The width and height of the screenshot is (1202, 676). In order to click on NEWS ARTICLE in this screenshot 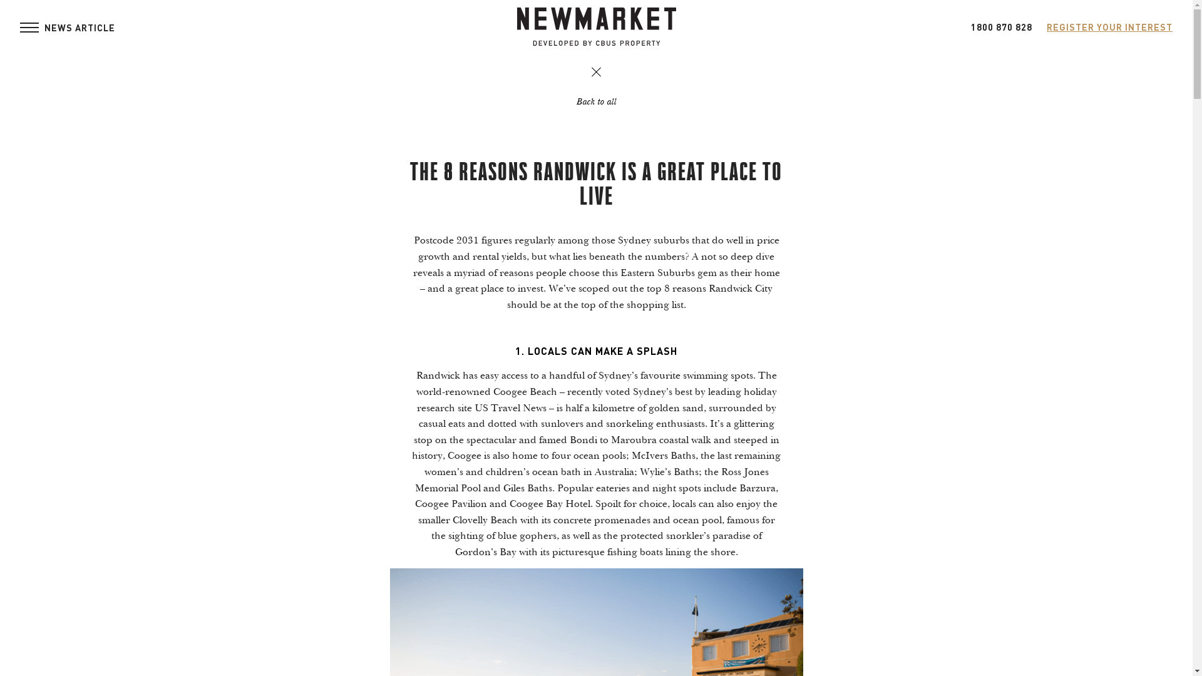, I will do `click(29, 28)`.